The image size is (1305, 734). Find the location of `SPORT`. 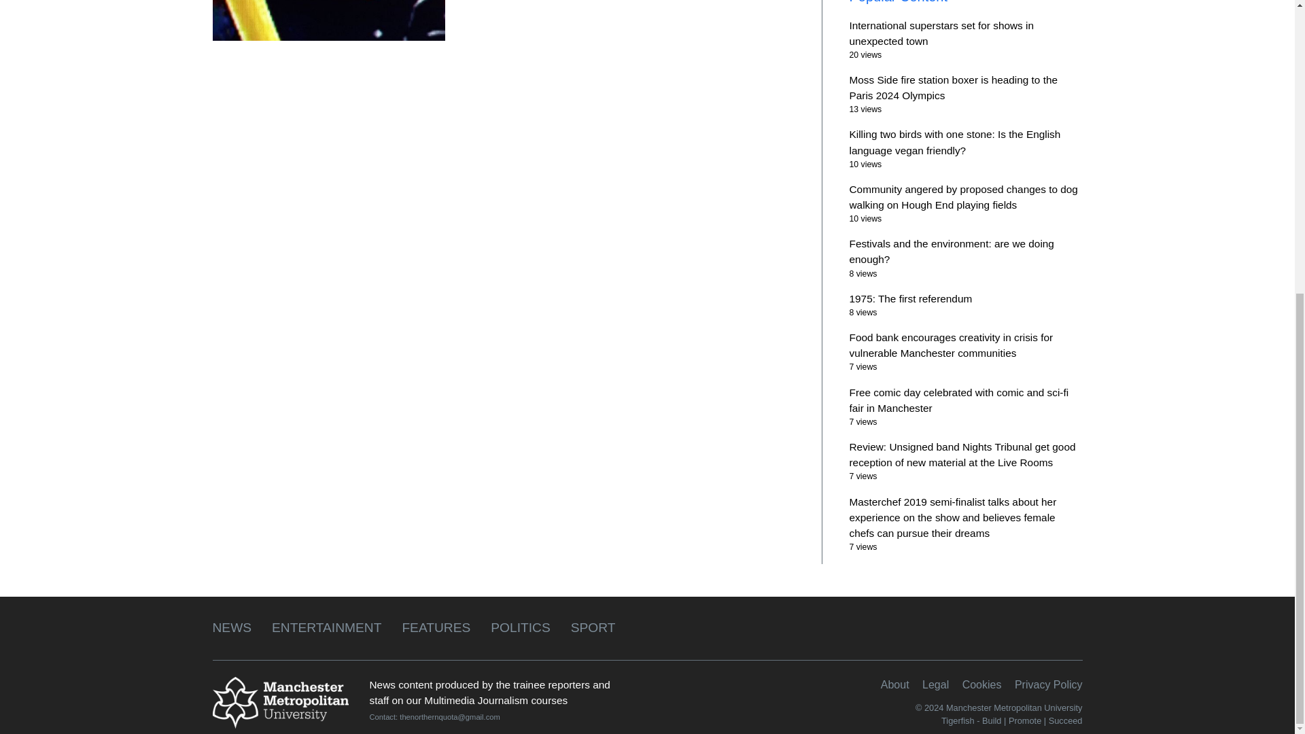

SPORT is located at coordinates (593, 627).